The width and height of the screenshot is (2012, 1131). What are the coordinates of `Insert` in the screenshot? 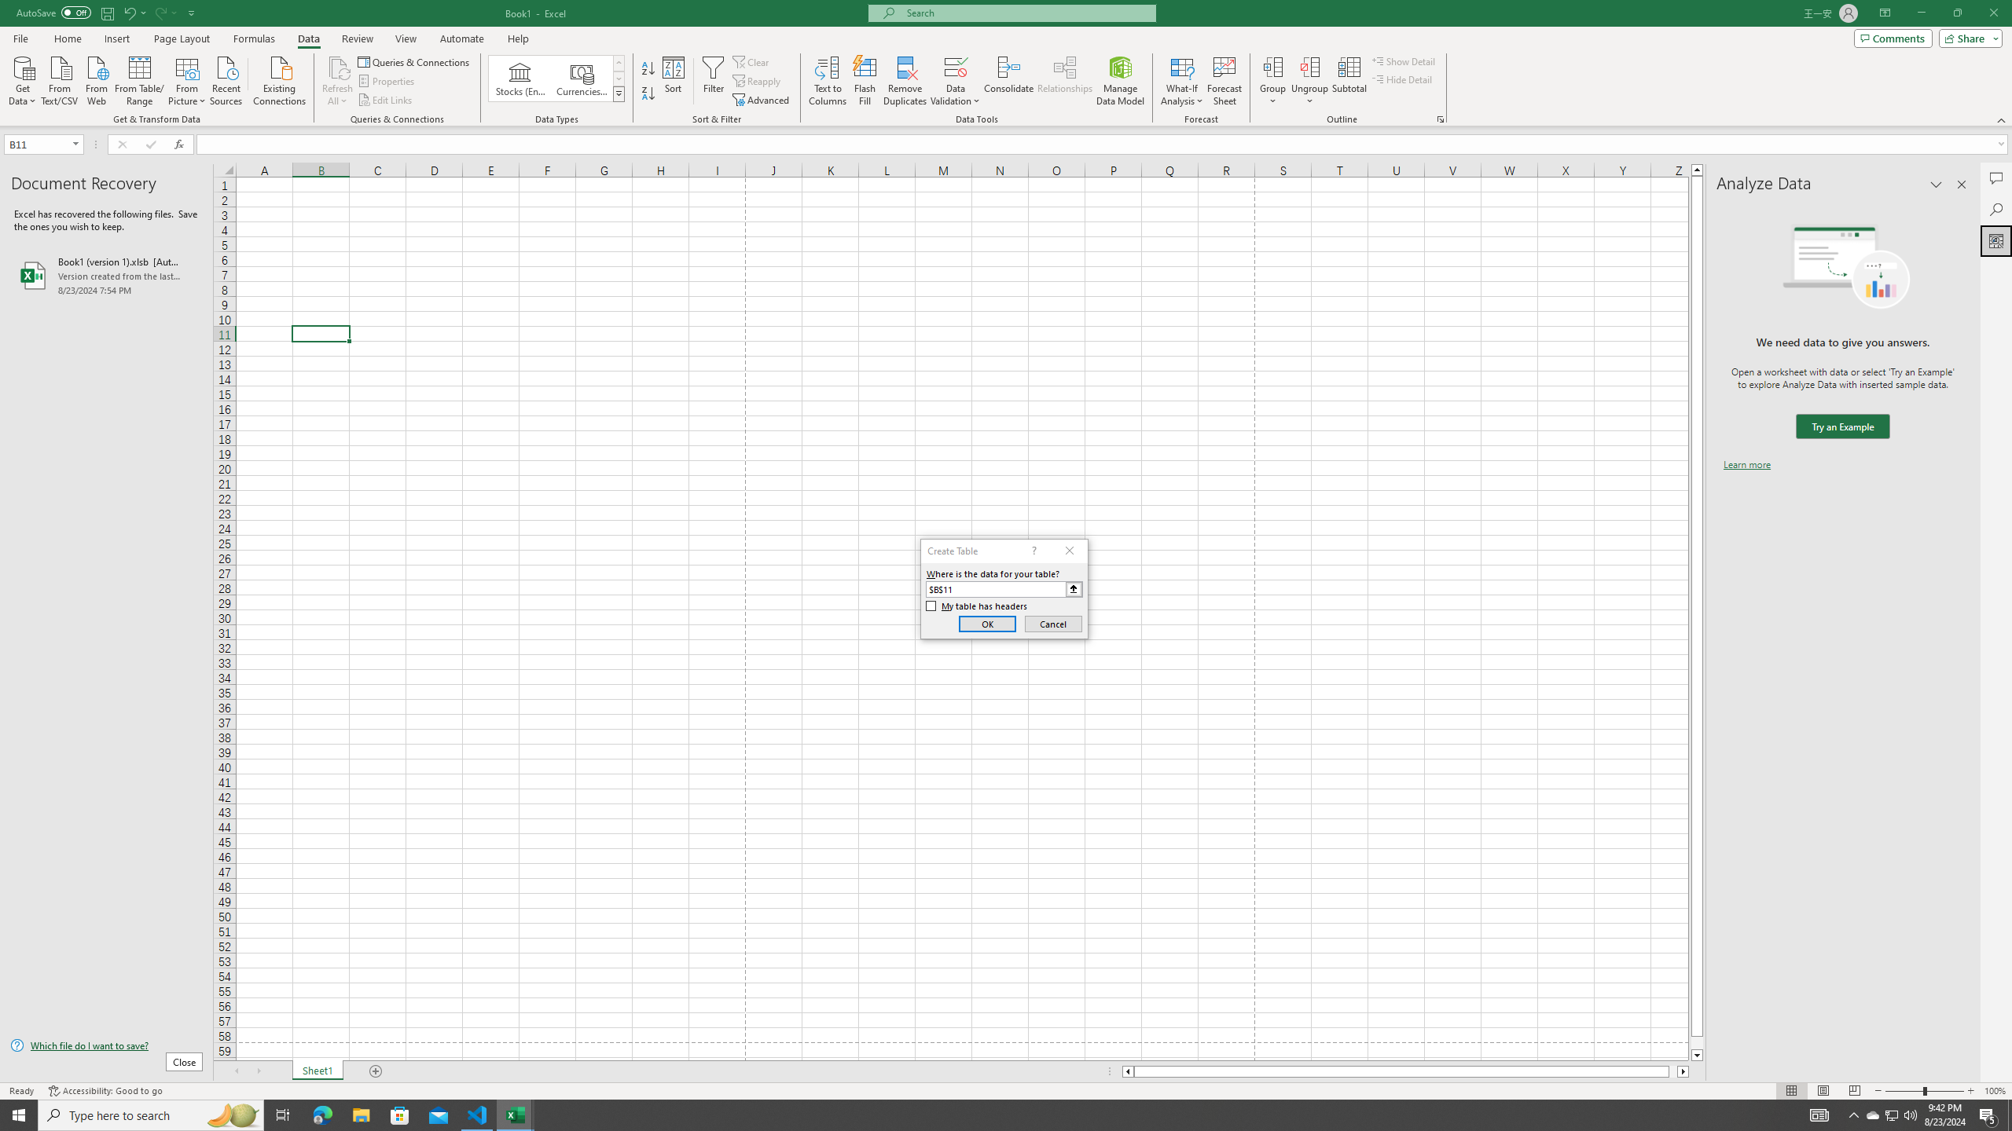 It's located at (116, 38).